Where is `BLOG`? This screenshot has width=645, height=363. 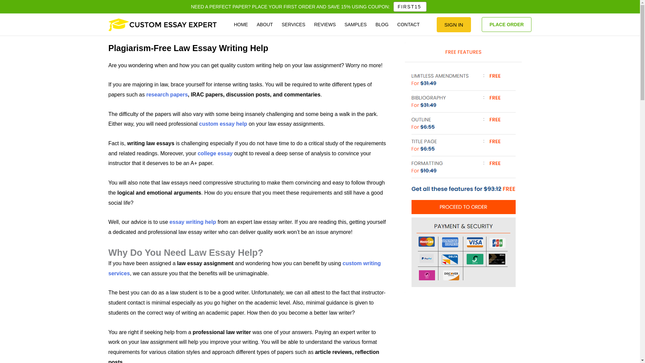 BLOG is located at coordinates (382, 24).